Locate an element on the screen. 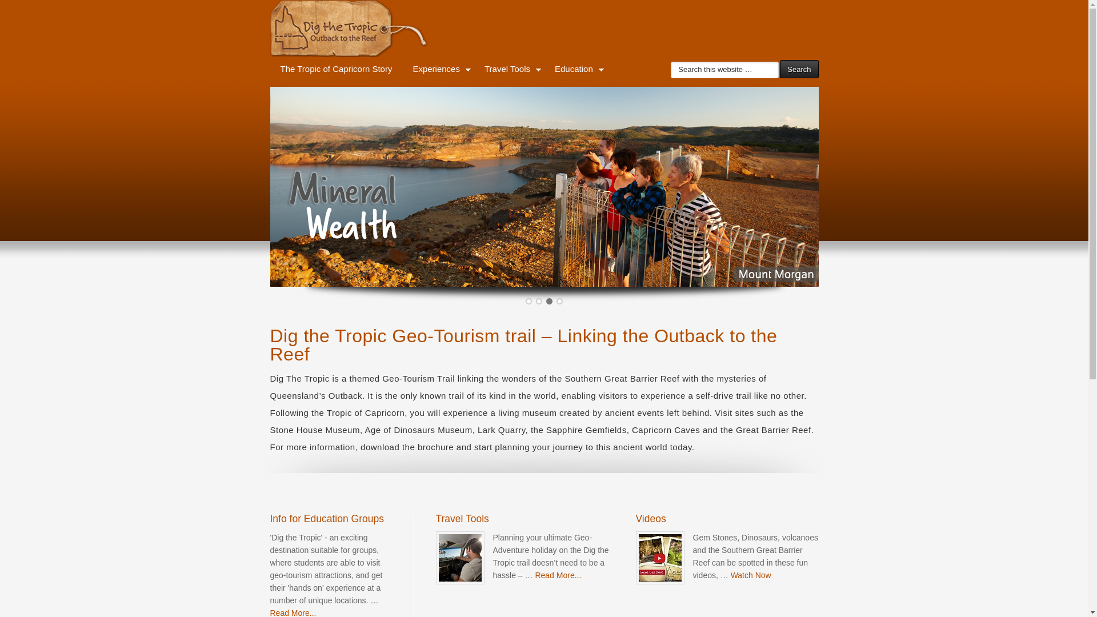 The image size is (1097, 617). Search is located at coordinates (799, 69).